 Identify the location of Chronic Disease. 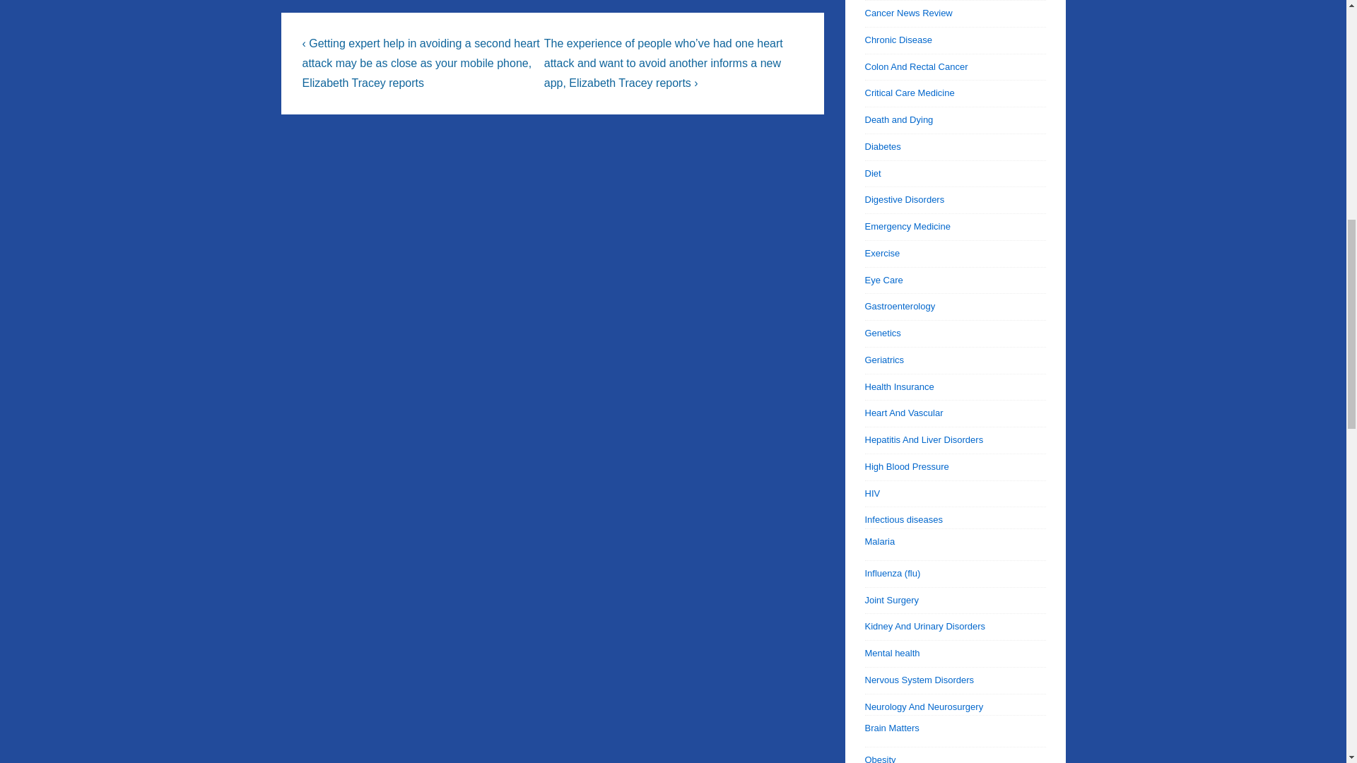
(899, 40).